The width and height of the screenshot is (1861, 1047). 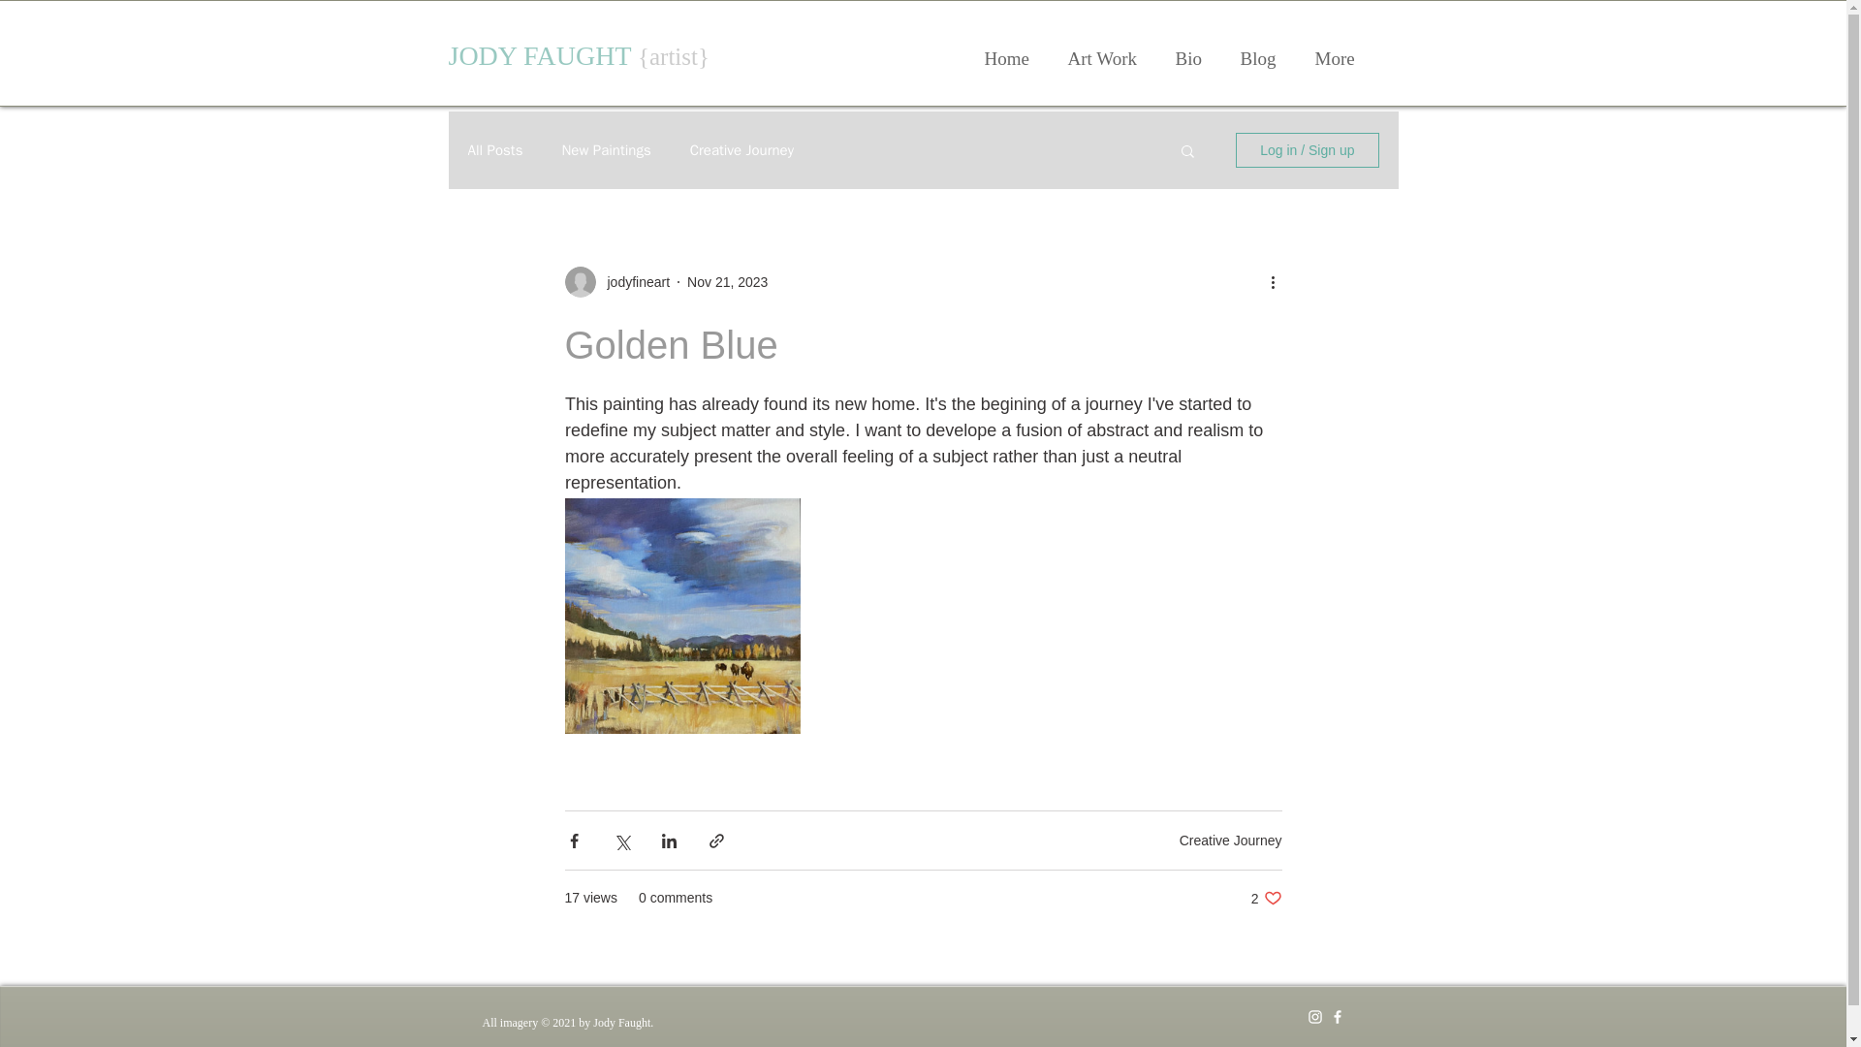 I want to click on jodyfineart, so click(x=1266, y=898).